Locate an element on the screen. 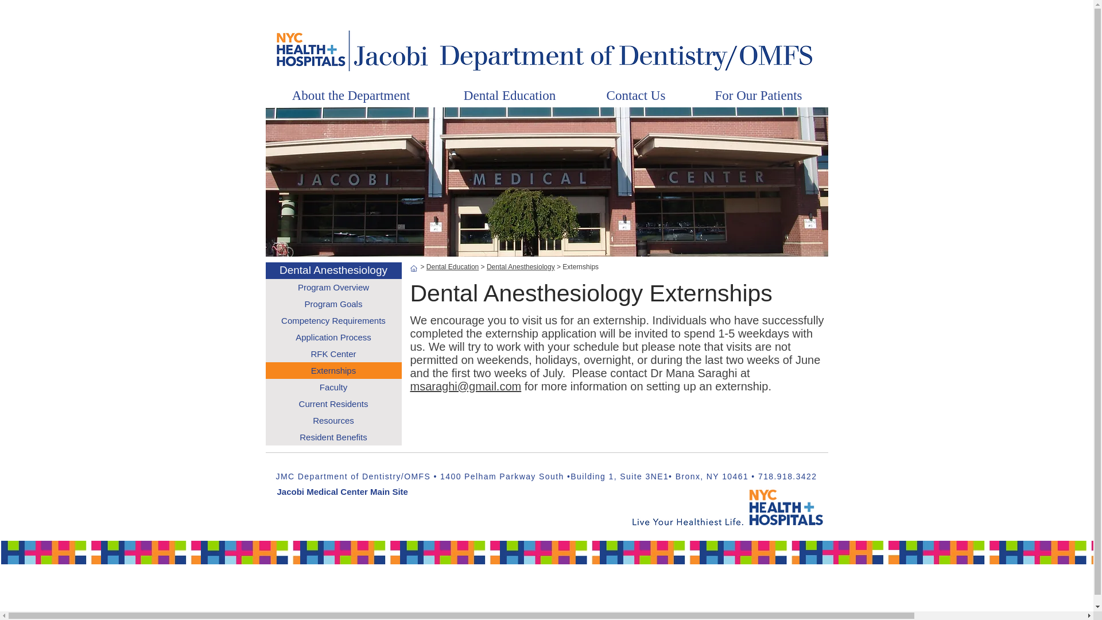 The width and height of the screenshot is (1102, 620). Program Overview is located at coordinates (333, 287).